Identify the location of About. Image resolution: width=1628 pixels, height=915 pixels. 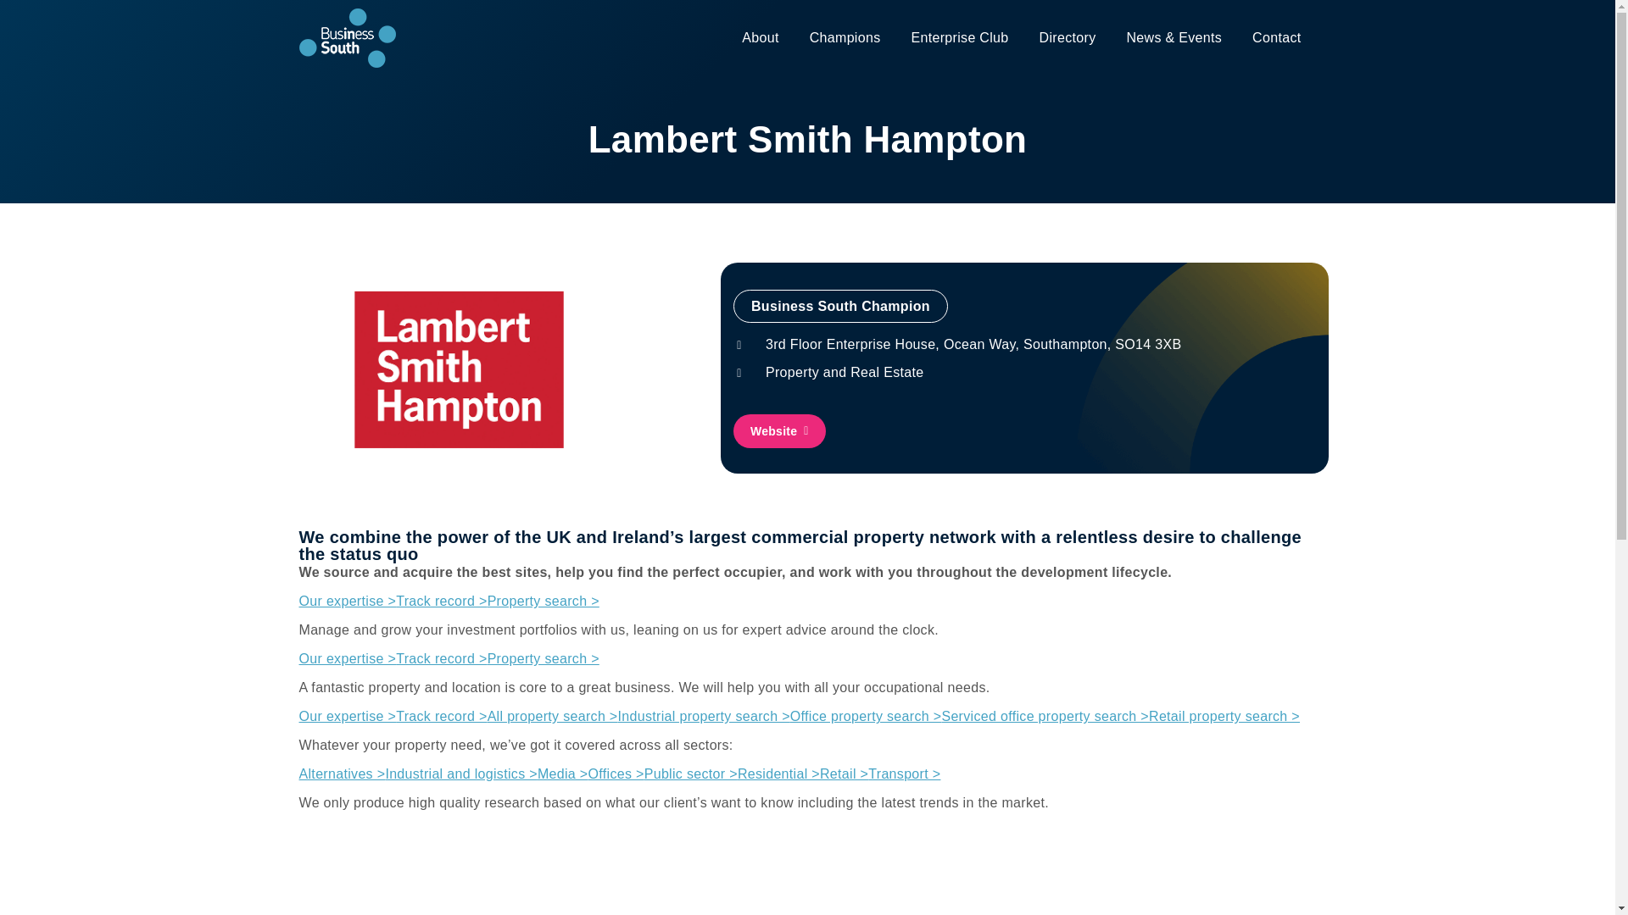
(760, 38).